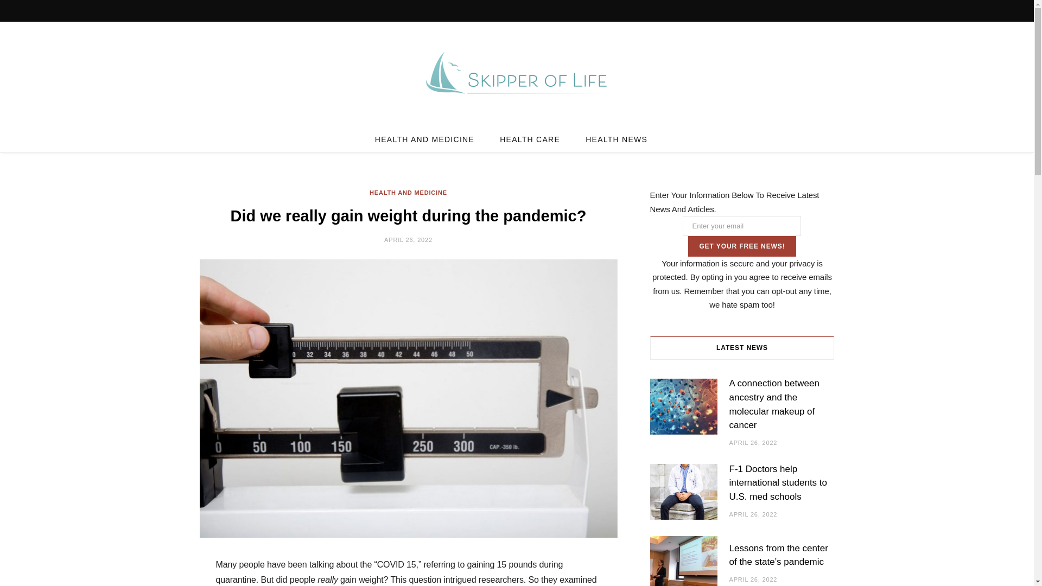 This screenshot has width=1042, height=586. I want to click on APRIL 26, 2022, so click(753, 443).